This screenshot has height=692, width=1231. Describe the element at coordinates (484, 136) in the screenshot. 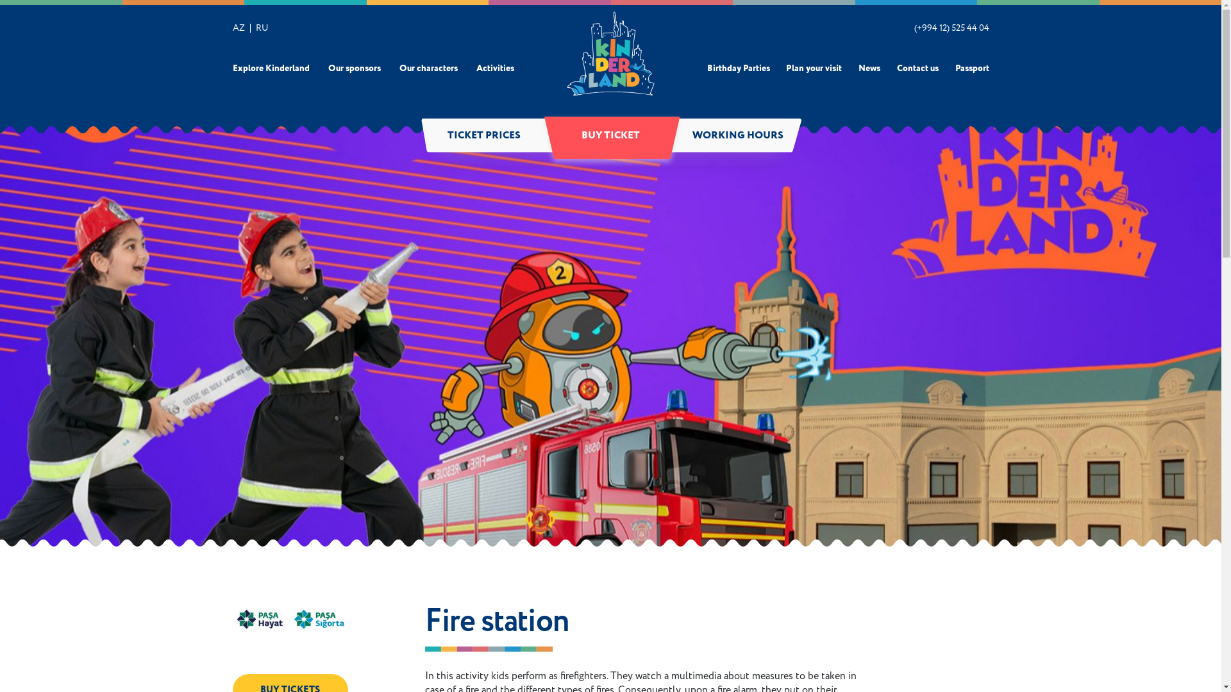

I see `TICKET PRICES` at that location.